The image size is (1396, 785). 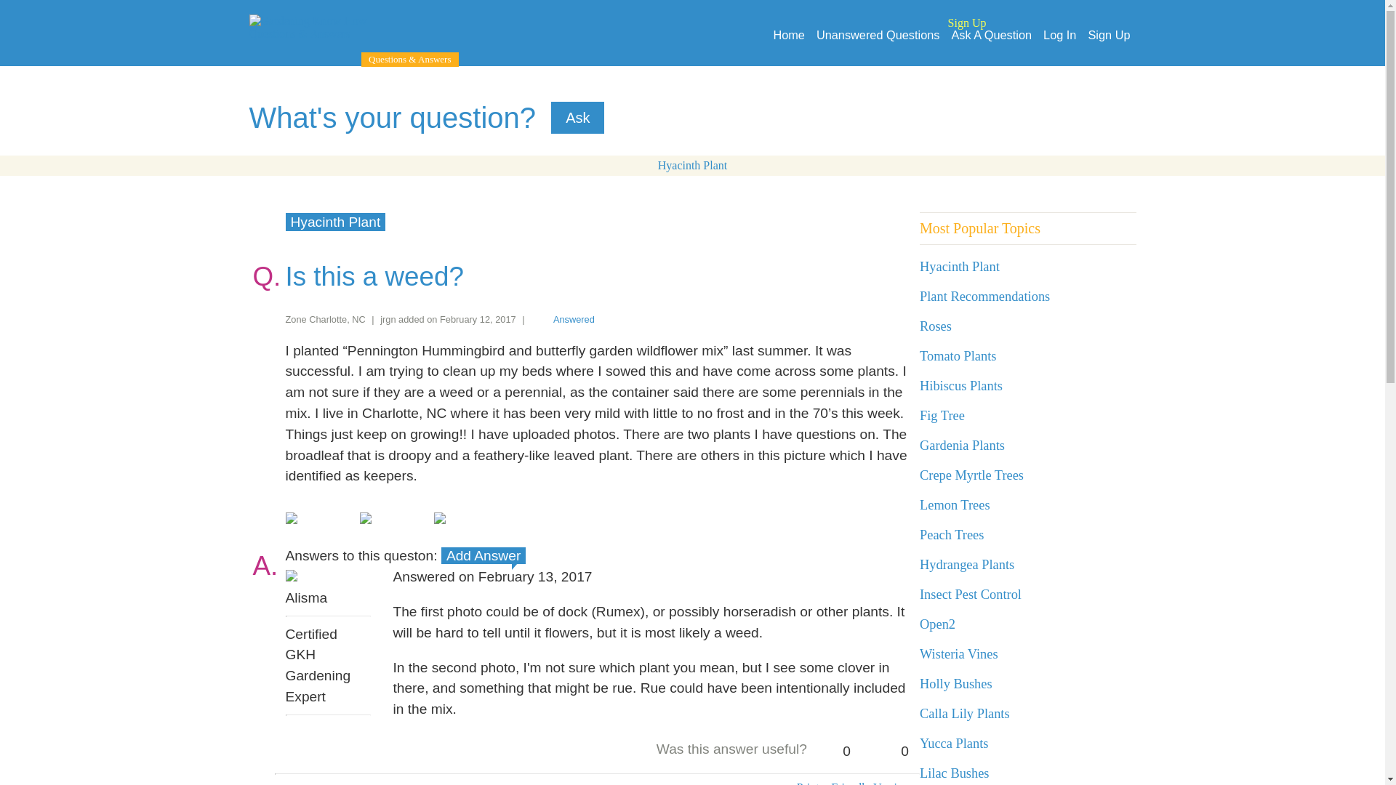 I want to click on Open2, so click(x=937, y=624).